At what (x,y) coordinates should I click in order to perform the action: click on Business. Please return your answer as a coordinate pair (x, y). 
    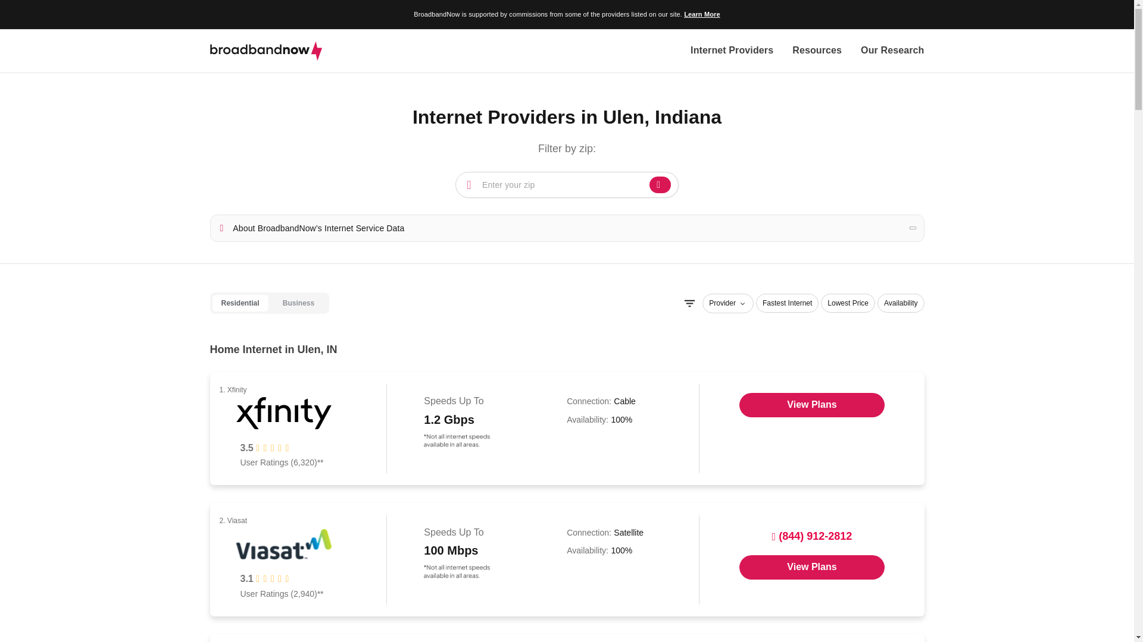
    Looking at the image, I should click on (298, 303).